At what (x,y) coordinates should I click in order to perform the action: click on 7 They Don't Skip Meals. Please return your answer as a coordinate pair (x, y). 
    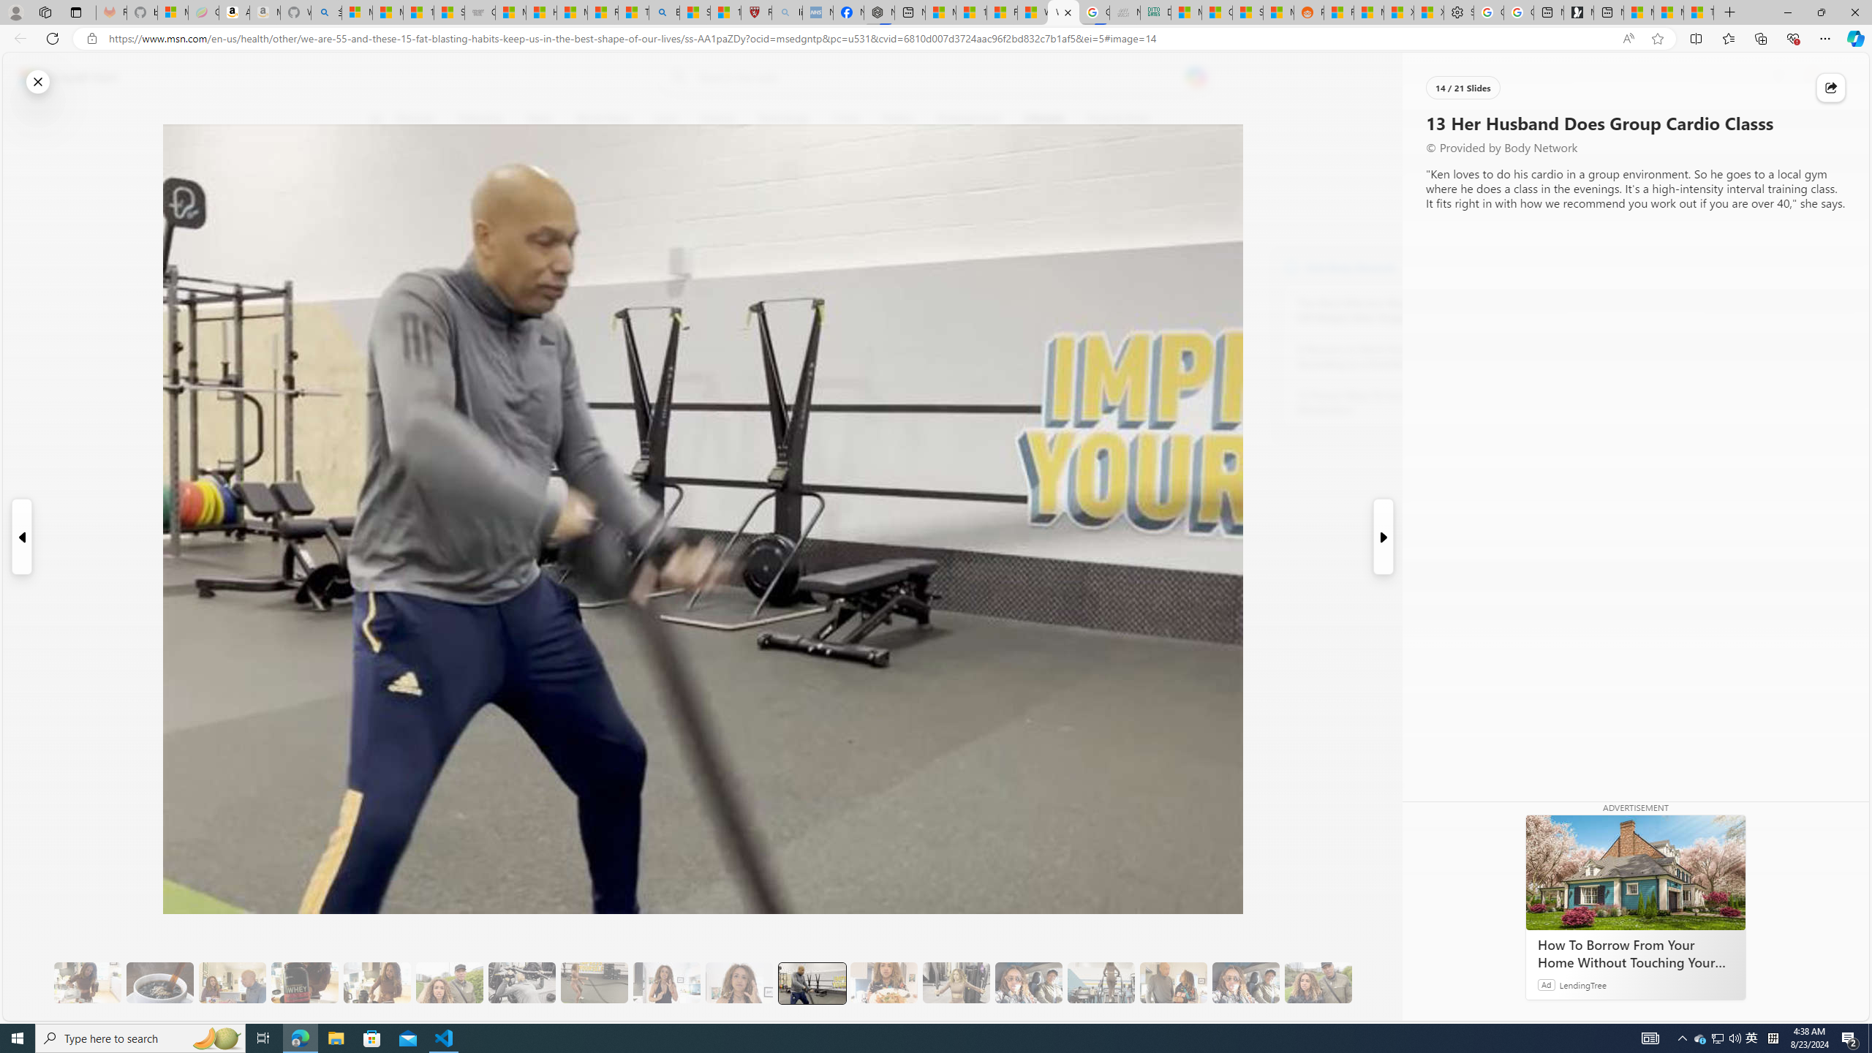
    Looking at the image, I should click on (377, 983).